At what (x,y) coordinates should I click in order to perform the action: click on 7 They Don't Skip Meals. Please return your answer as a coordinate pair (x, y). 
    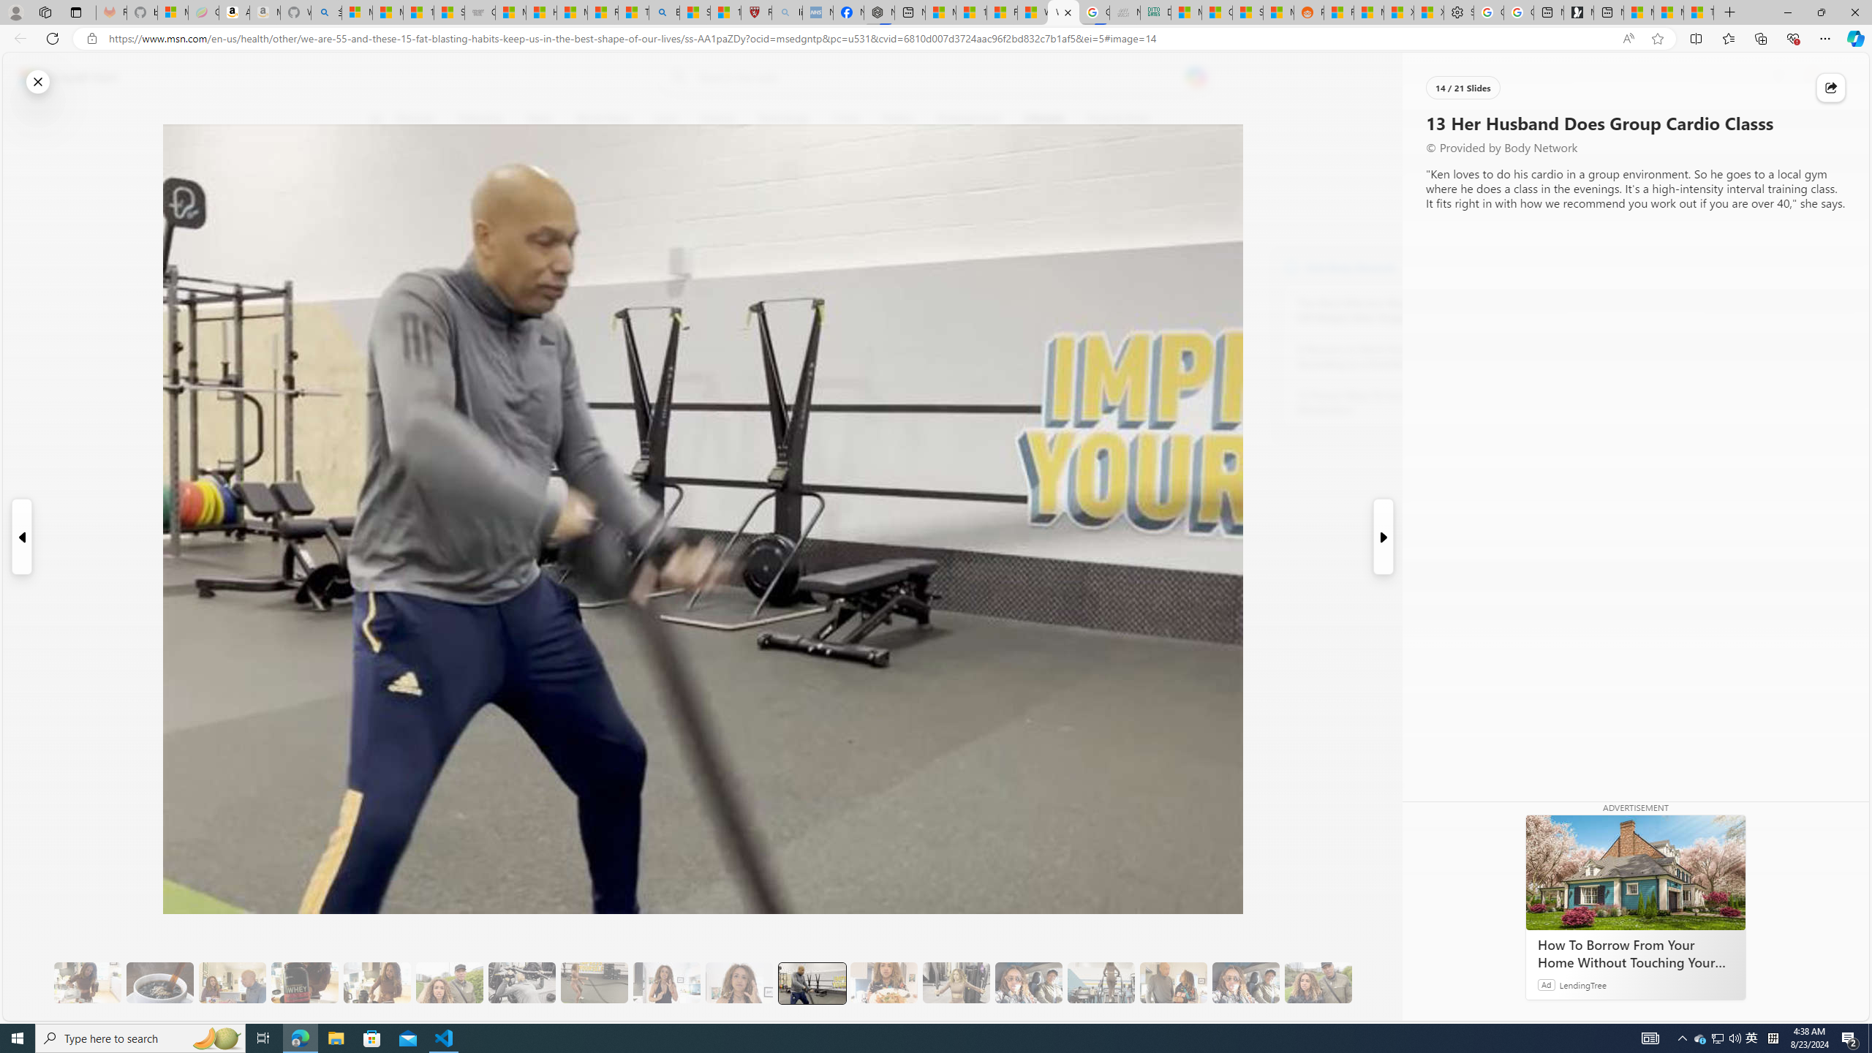
    Looking at the image, I should click on (377, 983).